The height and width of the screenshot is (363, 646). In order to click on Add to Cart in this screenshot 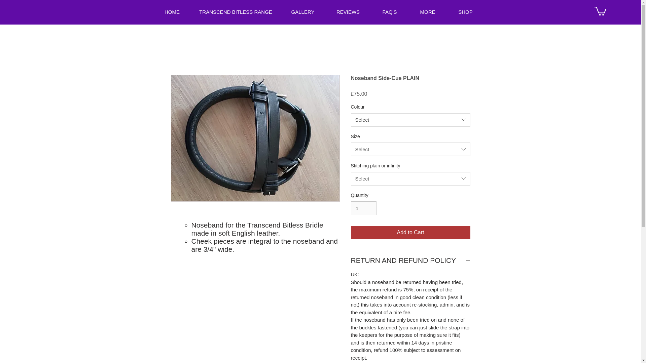, I will do `click(410, 232)`.